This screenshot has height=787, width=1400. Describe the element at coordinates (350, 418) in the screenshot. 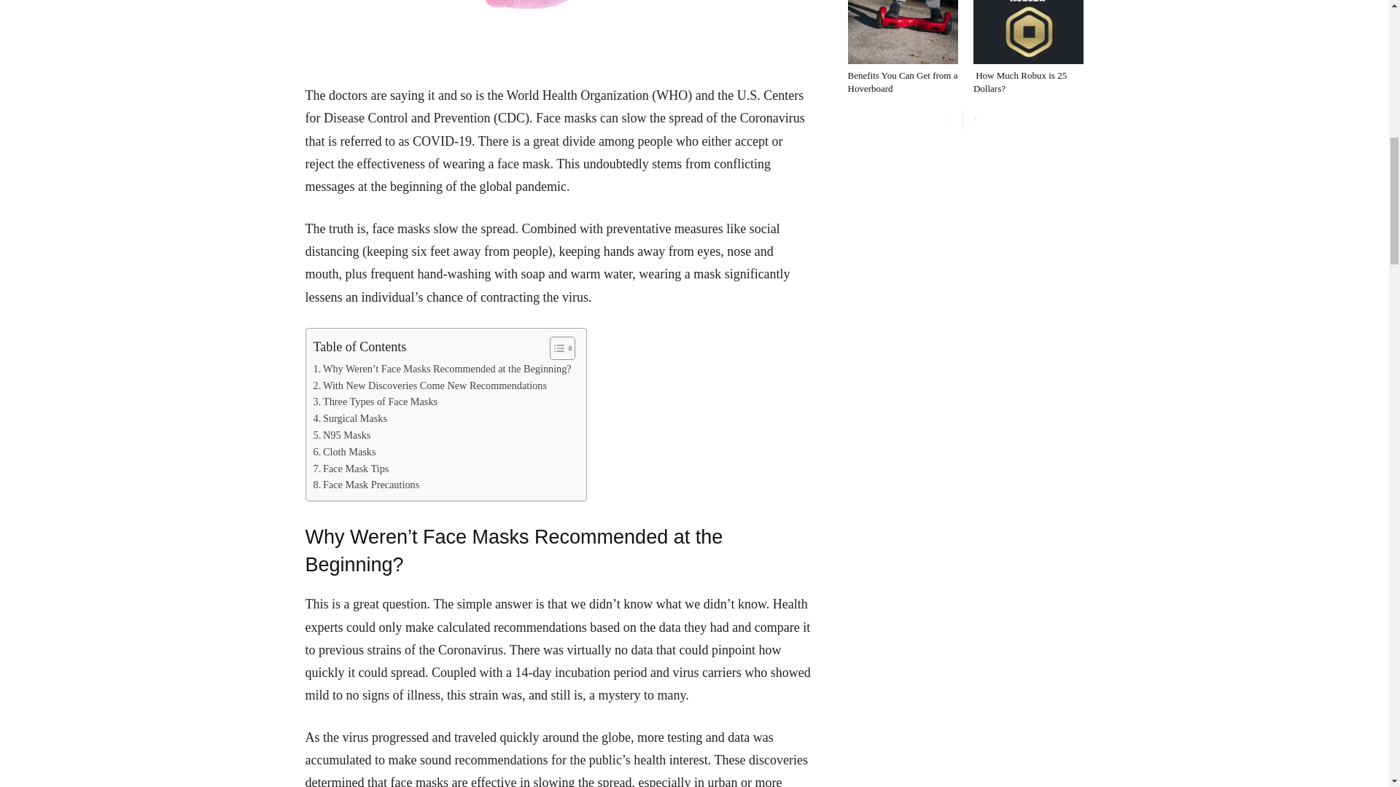

I see `Surgical Masks` at that location.